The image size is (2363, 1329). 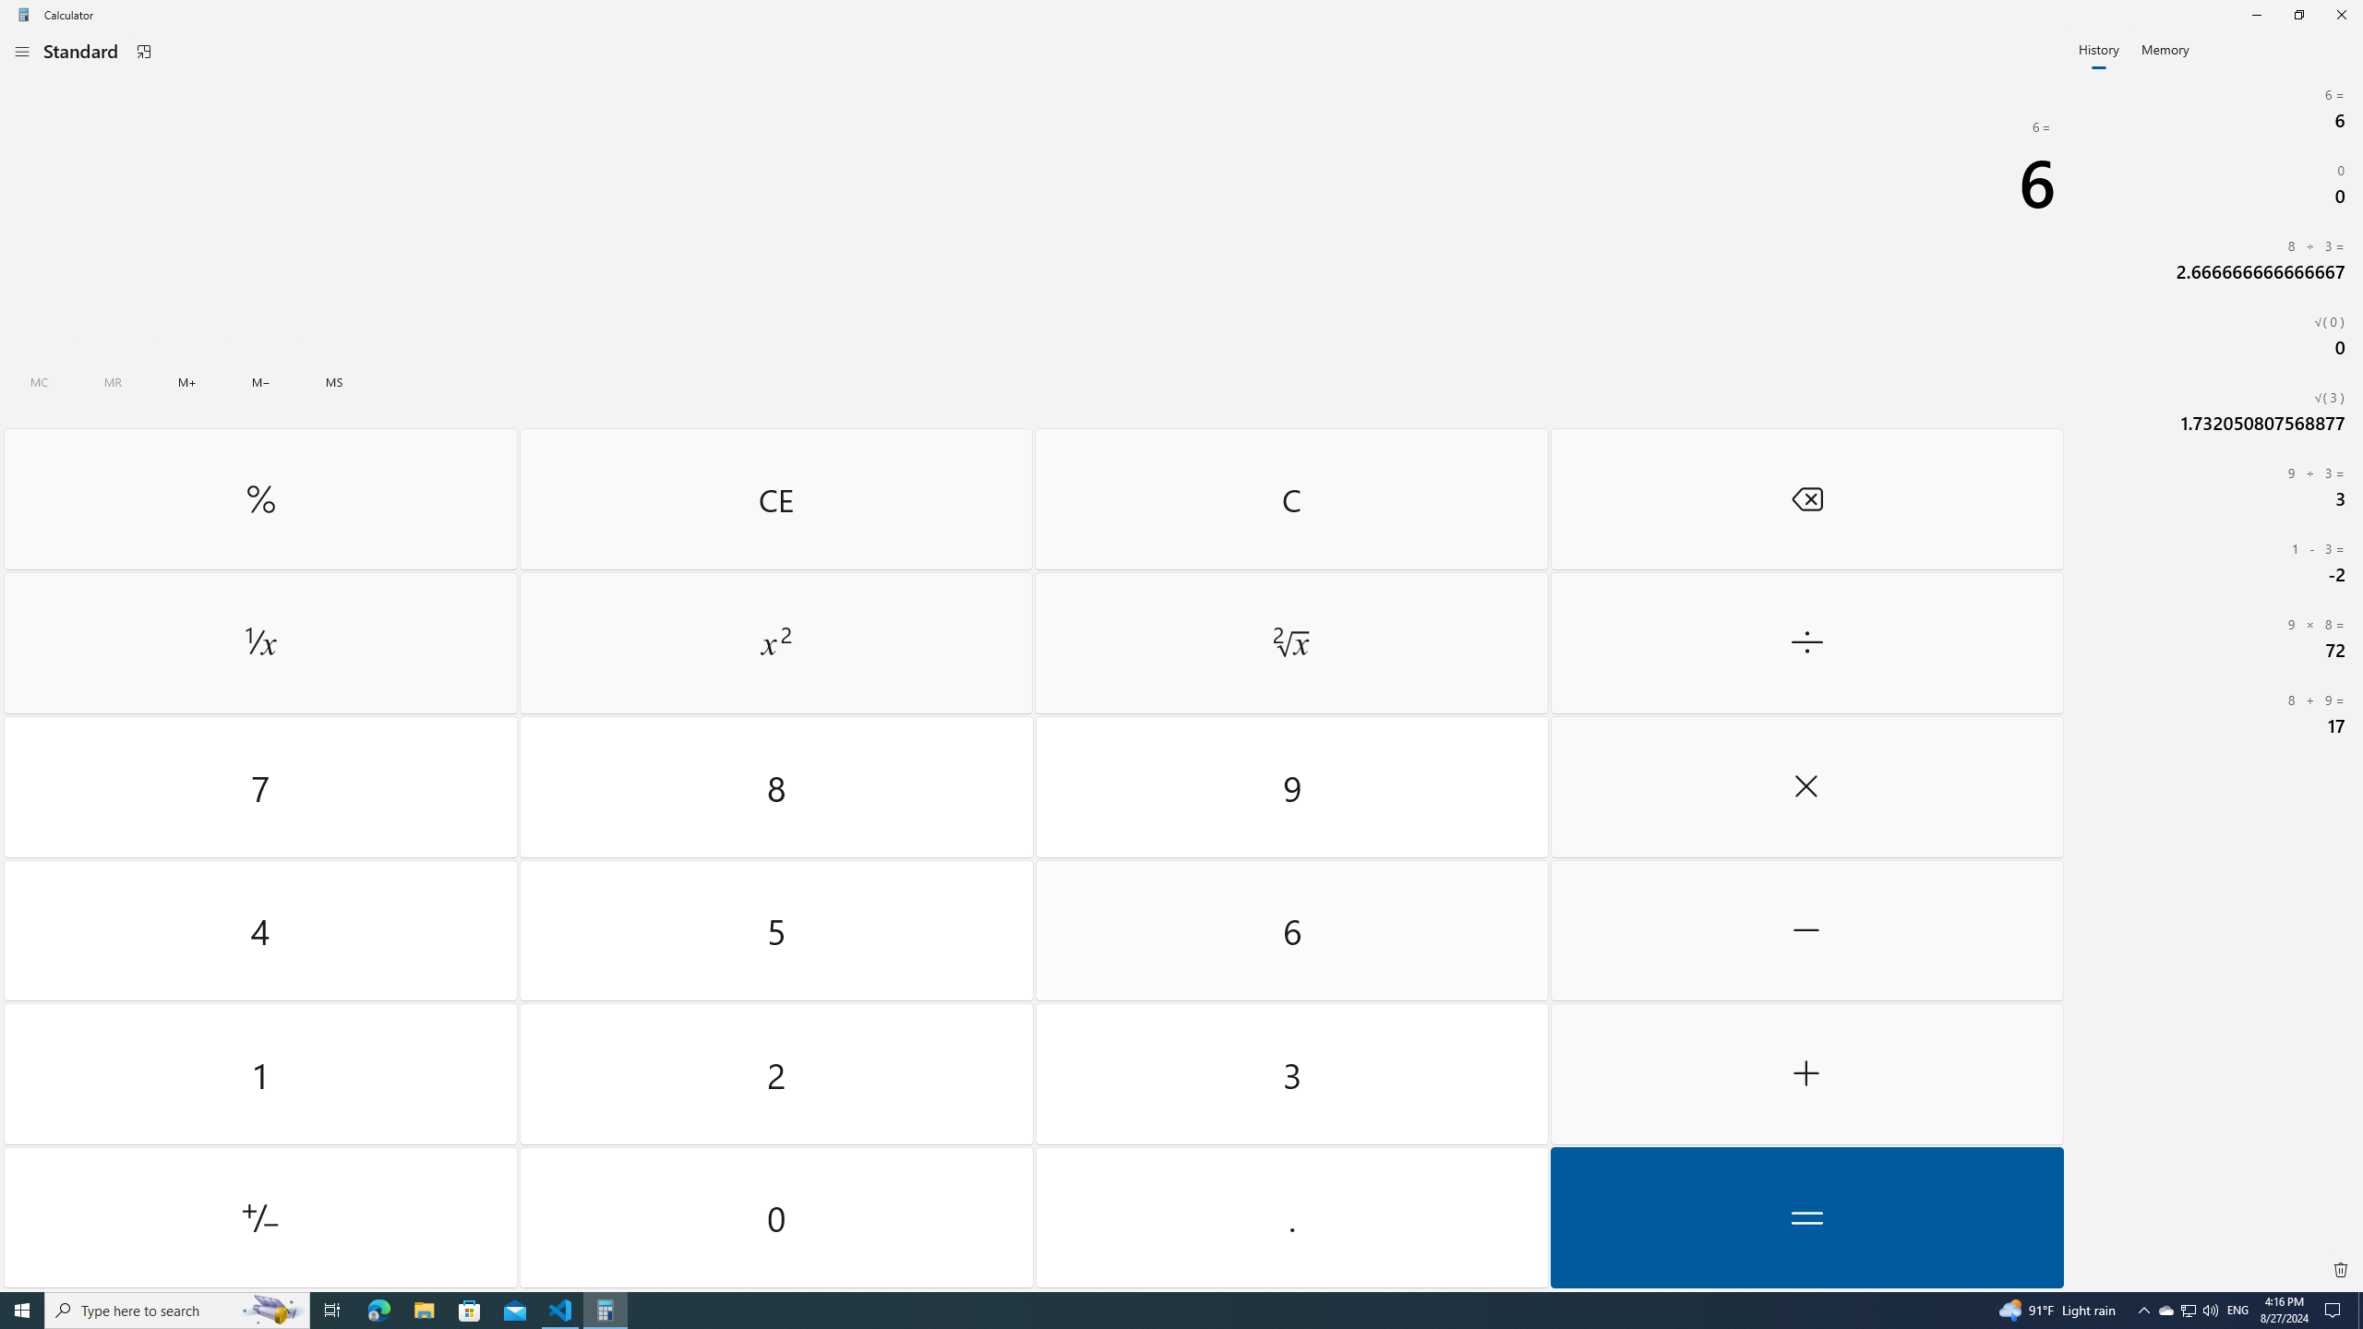 What do you see at coordinates (2341, 15) in the screenshot?
I see `Close Calculator` at bounding box center [2341, 15].